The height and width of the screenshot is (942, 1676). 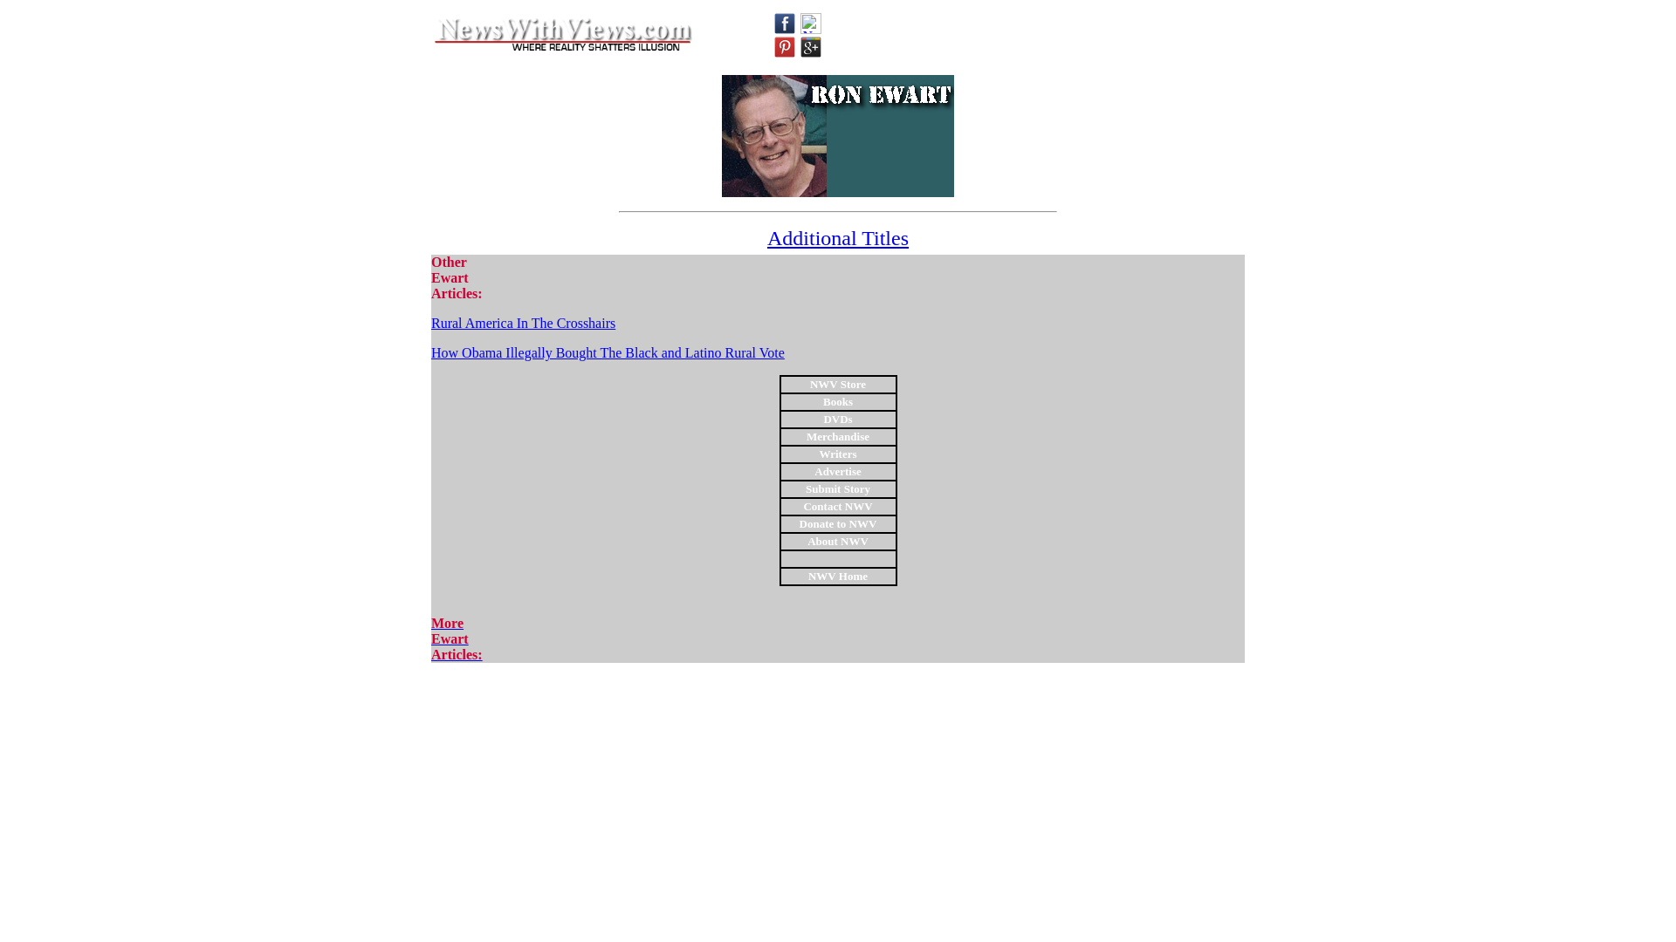 I want to click on NewsWithViews on Twitter, so click(x=810, y=23).